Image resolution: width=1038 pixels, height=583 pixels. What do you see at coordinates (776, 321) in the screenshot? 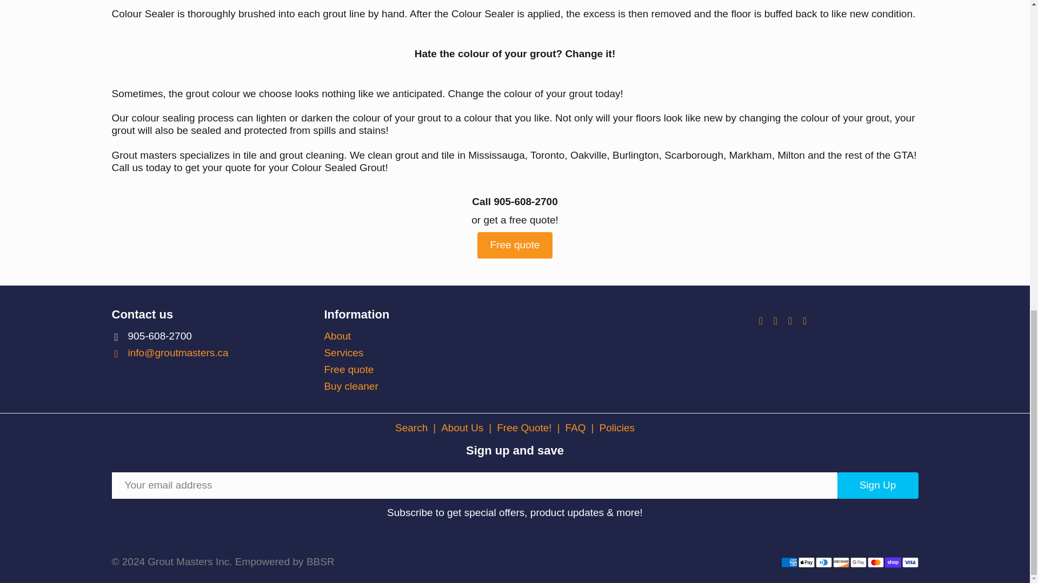
I see `Facebook` at bounding box center [776, 321].